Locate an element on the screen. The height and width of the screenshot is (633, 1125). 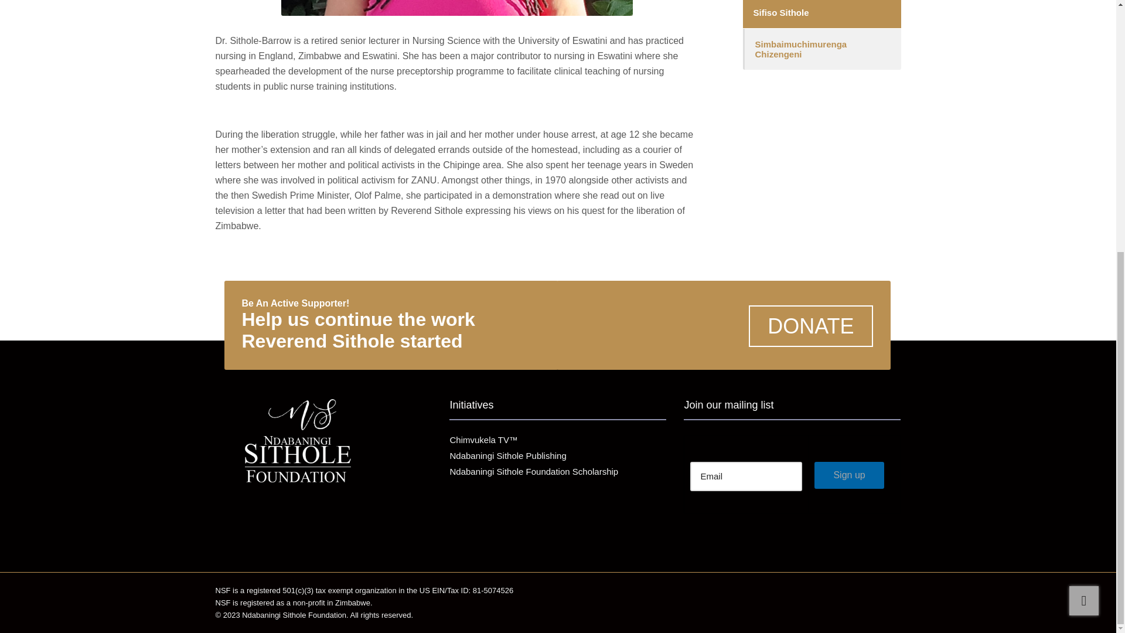
Sifiso Sithole is located at coordinates (821, 14).